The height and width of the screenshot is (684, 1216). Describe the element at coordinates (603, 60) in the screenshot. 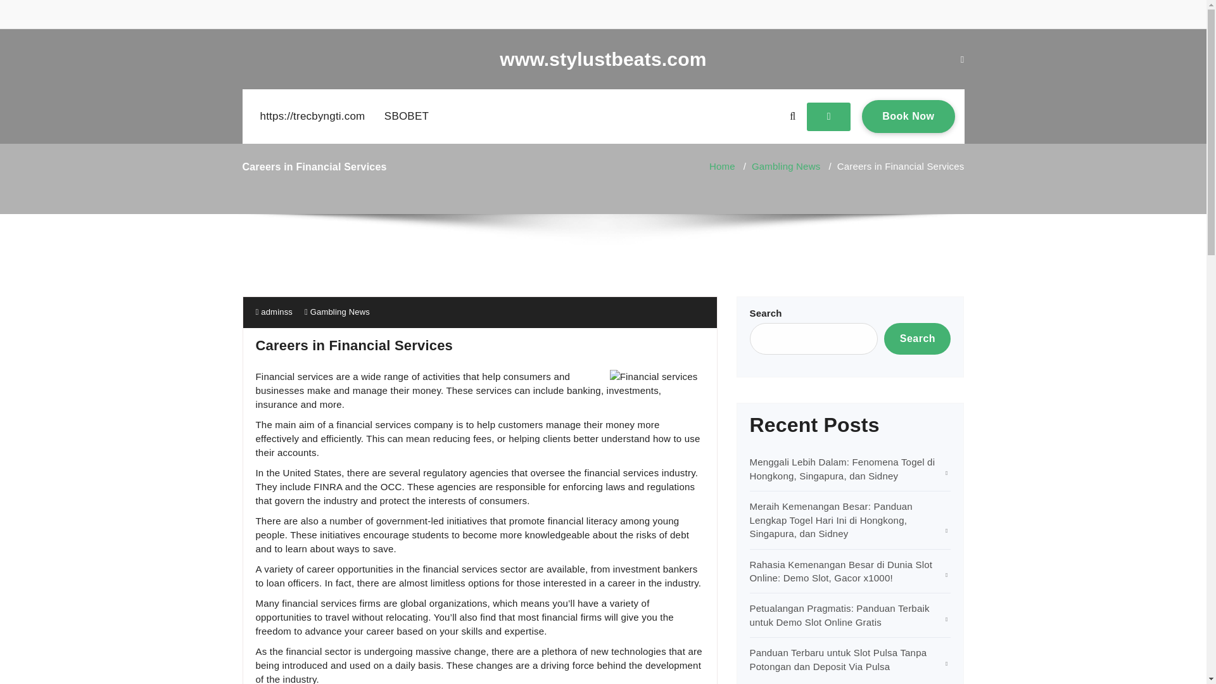

I see `www.stylustbeats.com` at that location.